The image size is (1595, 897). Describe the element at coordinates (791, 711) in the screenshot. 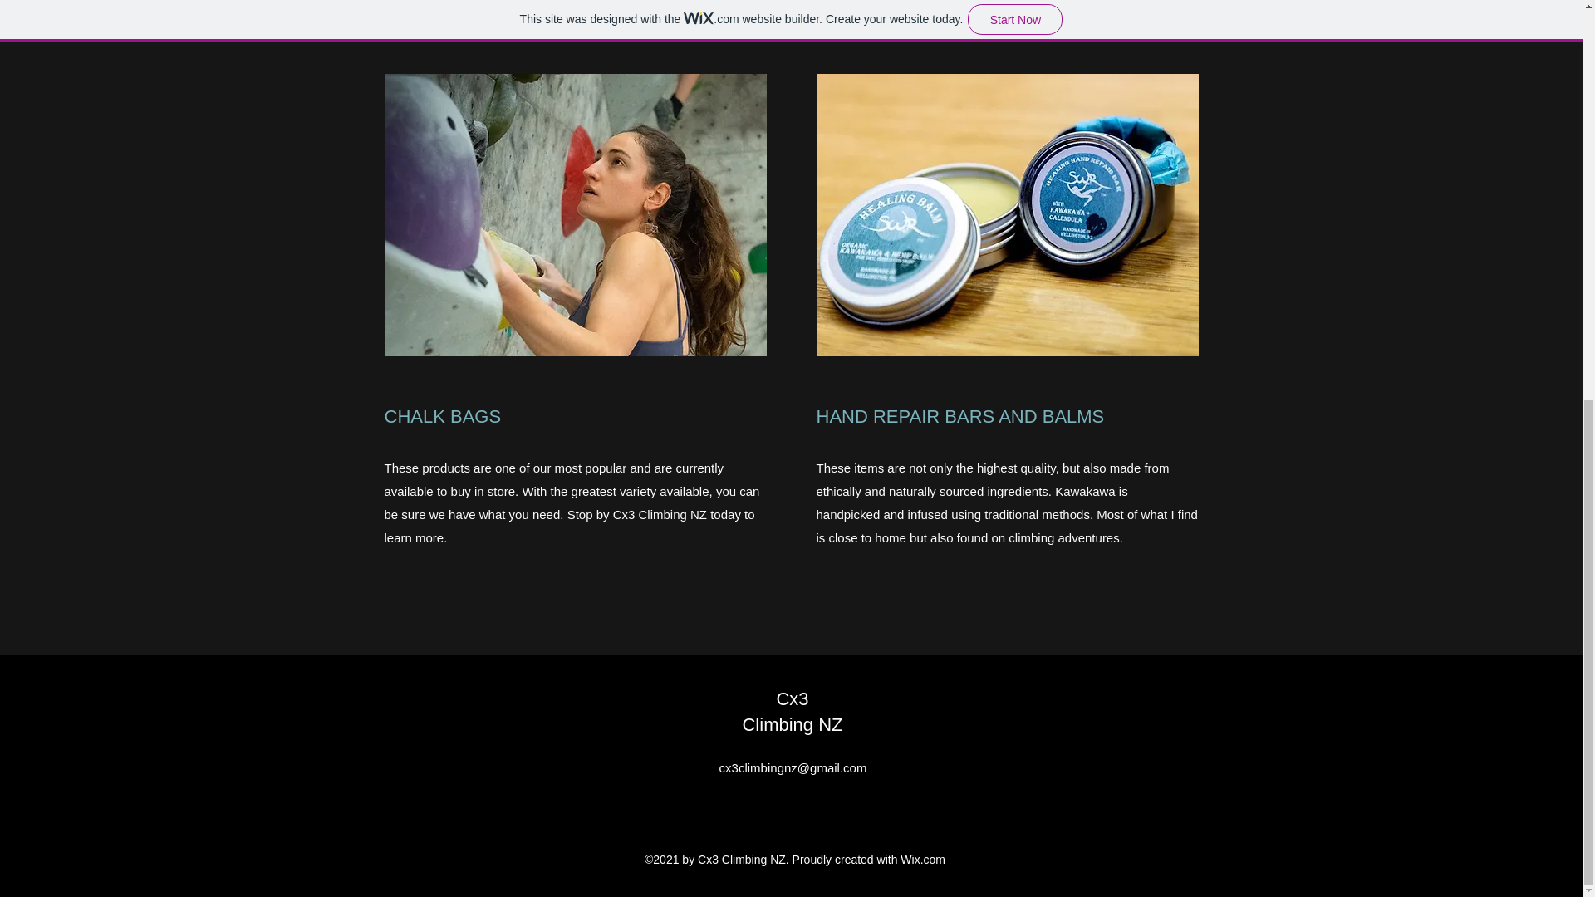

I see `Cx3 Climbing NZ` at that location.